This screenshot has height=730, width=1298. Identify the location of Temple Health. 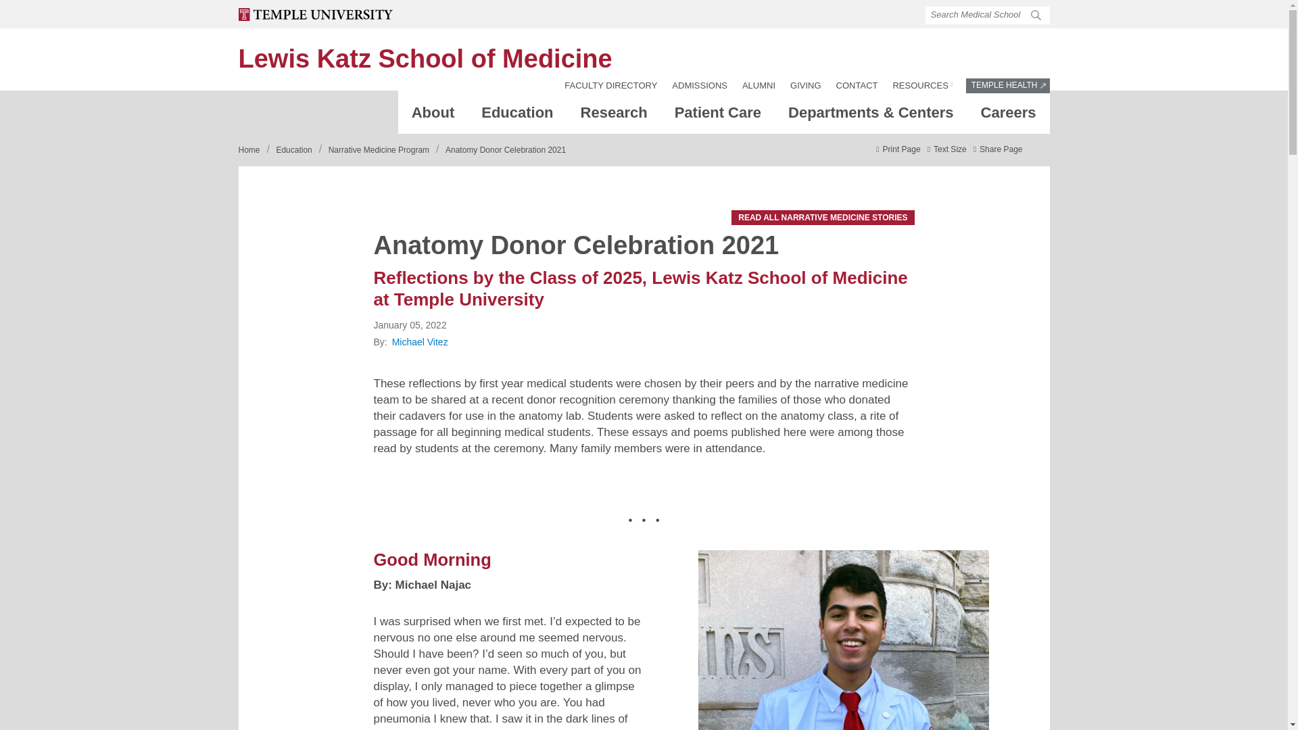
(610, 85).